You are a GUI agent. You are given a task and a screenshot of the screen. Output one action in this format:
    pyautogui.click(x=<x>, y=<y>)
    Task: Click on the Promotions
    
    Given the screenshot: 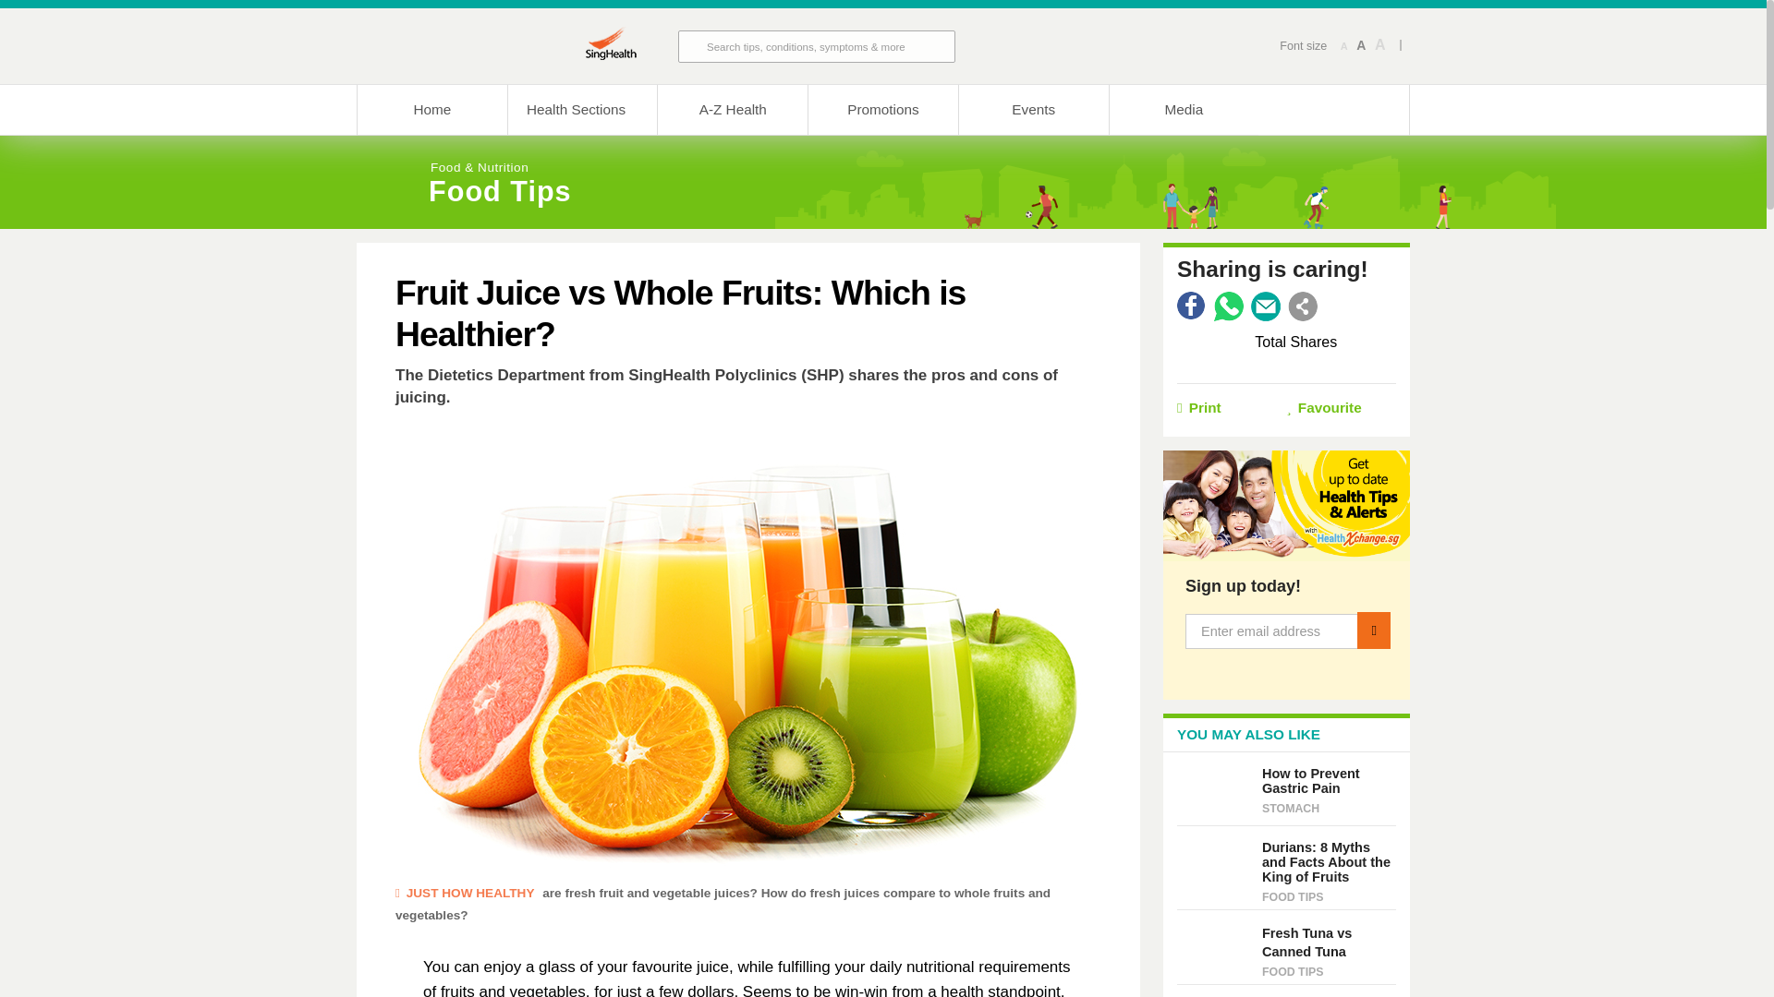 What is the action you would take?
    pyautogui.click(x=881, y=109)
    